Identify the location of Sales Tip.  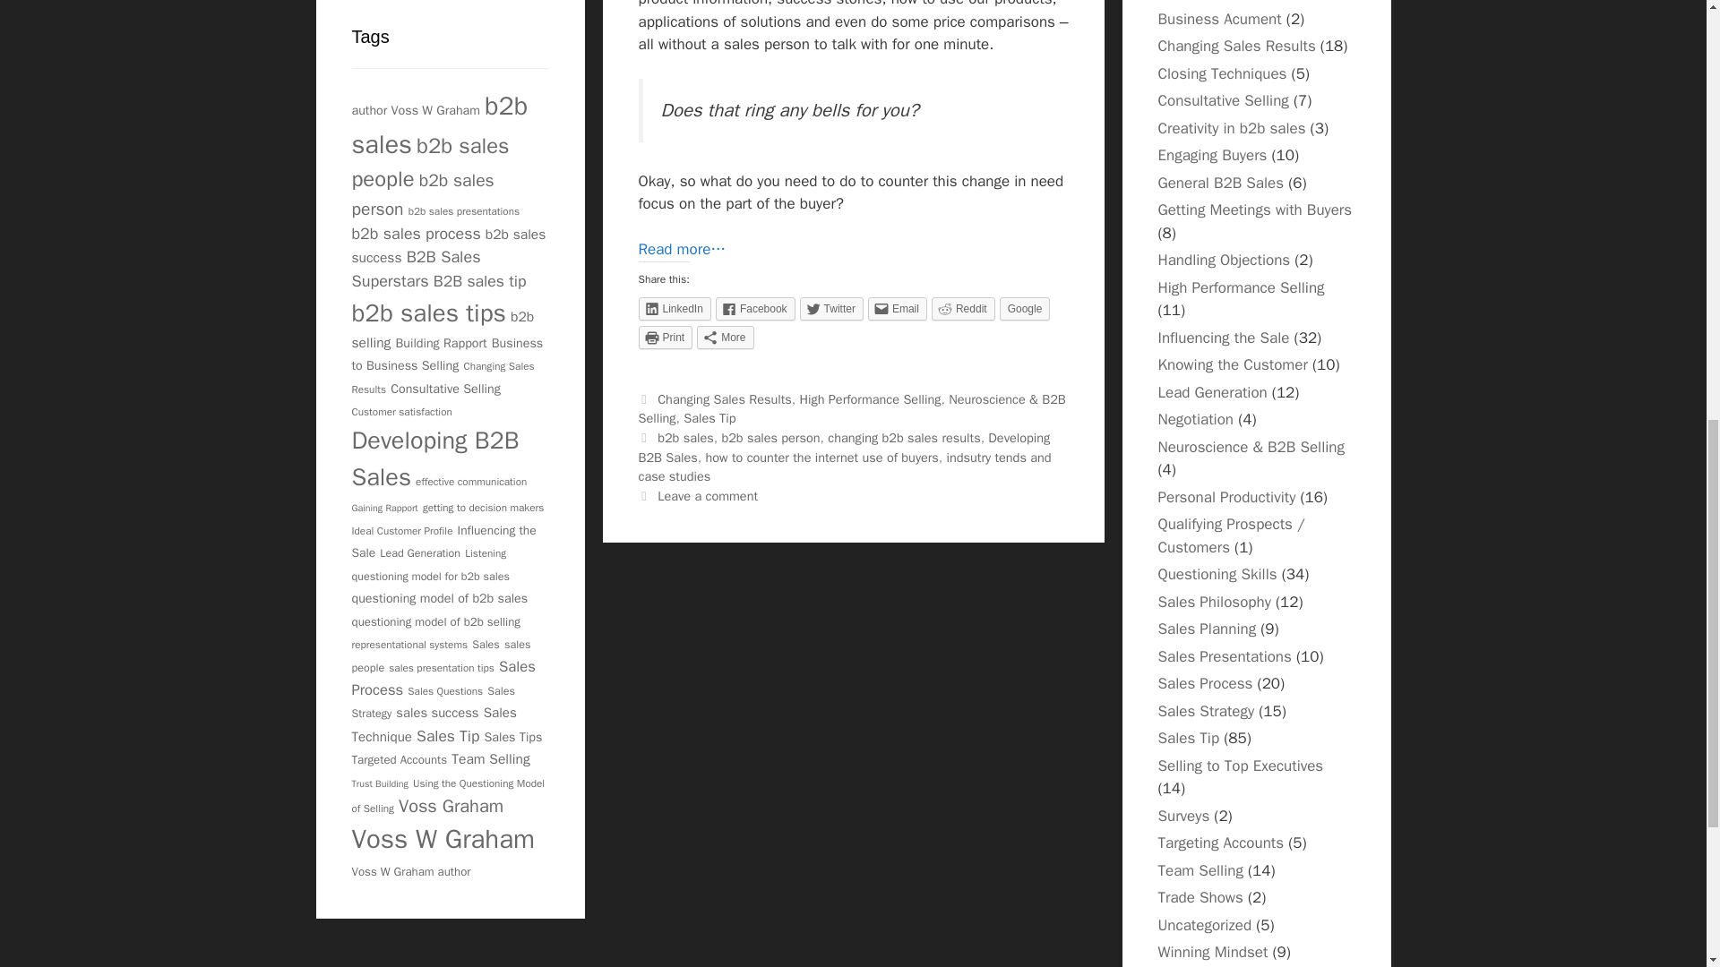
(709, 417).